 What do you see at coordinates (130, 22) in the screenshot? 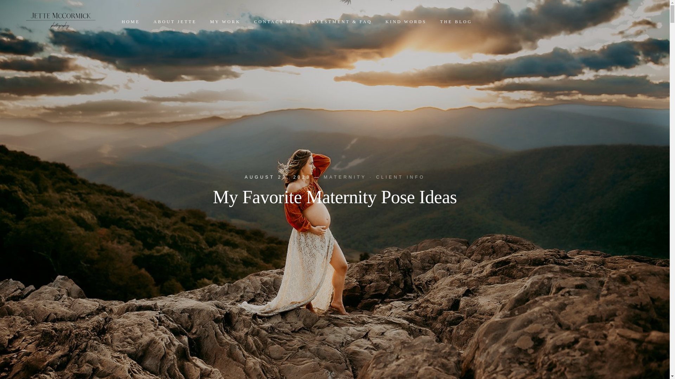
I see `HOME` at bounding box center [130, 22].